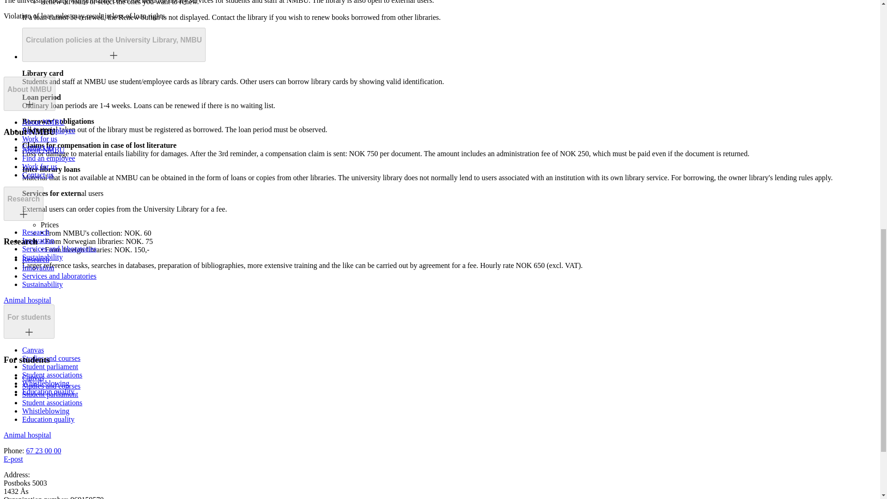 The height and width of the screenshot is (499, 887). Describe the element at coordinates (49, 130) in the screenshot. I see `Find an employee` at that location.